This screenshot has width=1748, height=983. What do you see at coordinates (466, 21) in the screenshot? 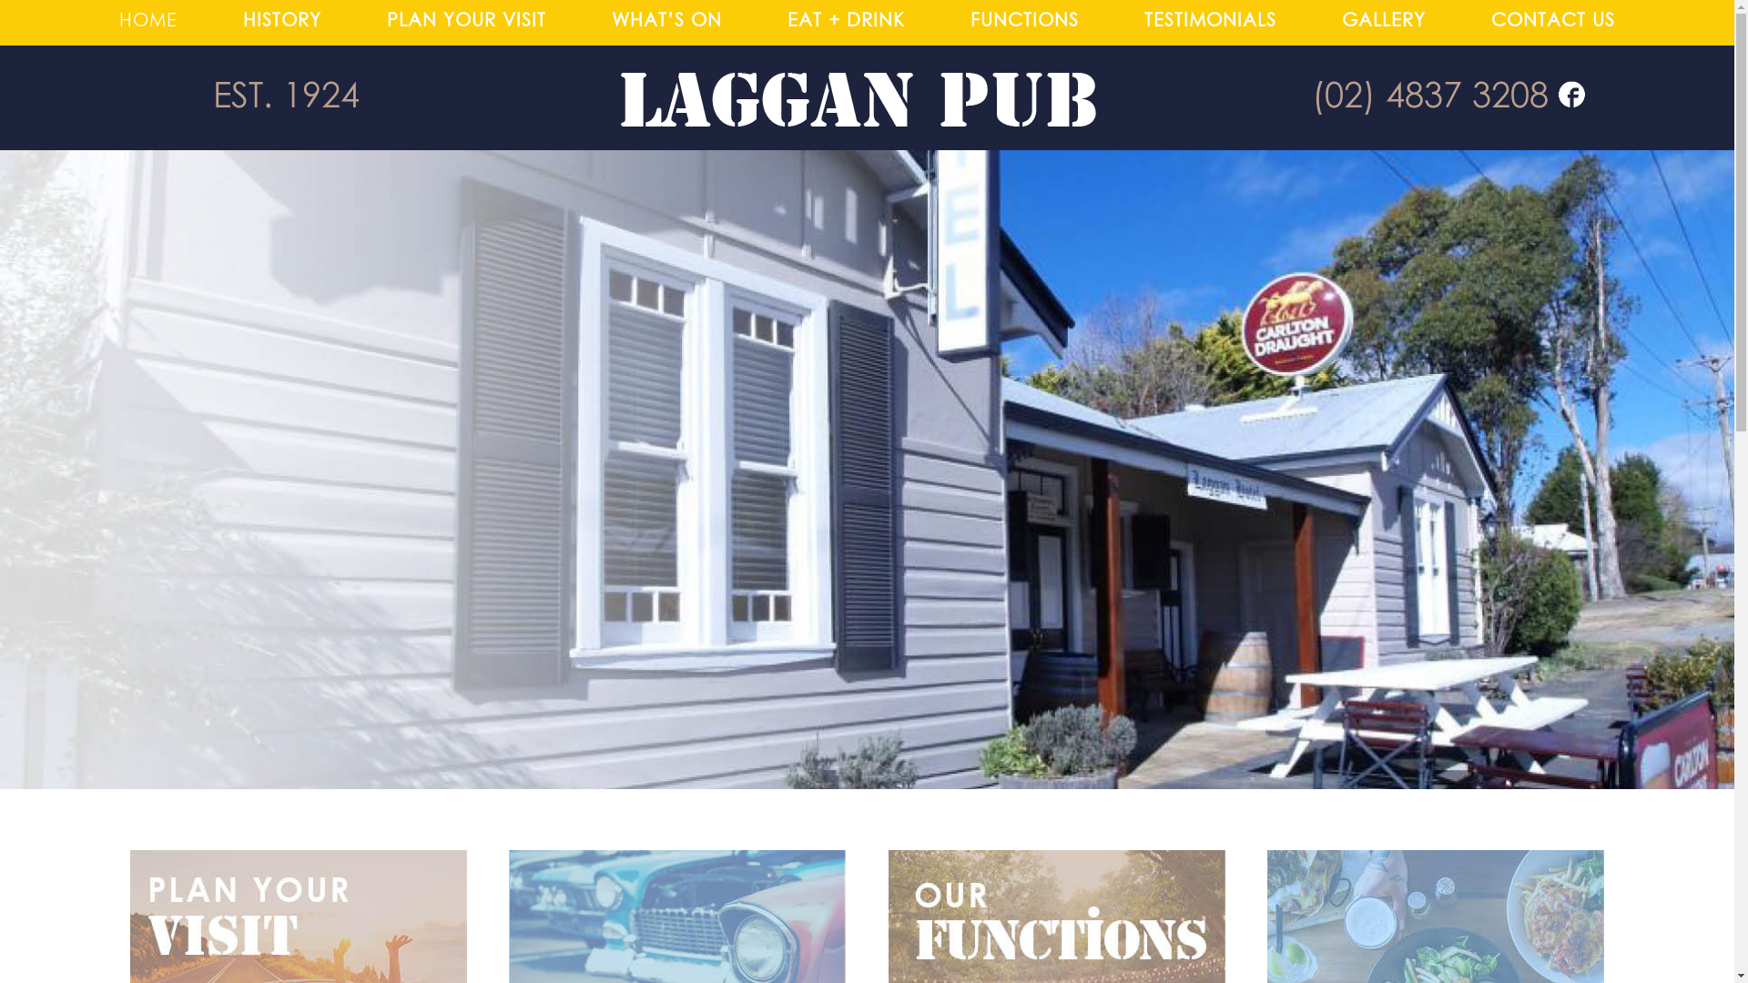
I see `PLAN YOUR VISIT` at bounding box center [466, 21].